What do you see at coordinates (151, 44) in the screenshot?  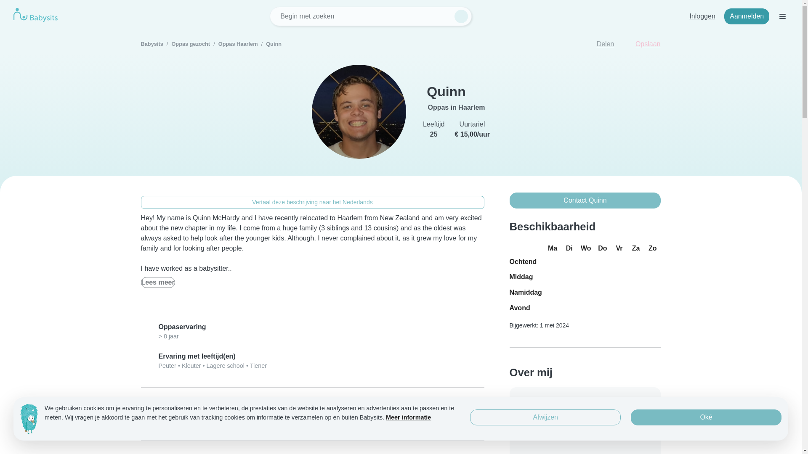 I see `Babysits` at bounding box center [151, 44].